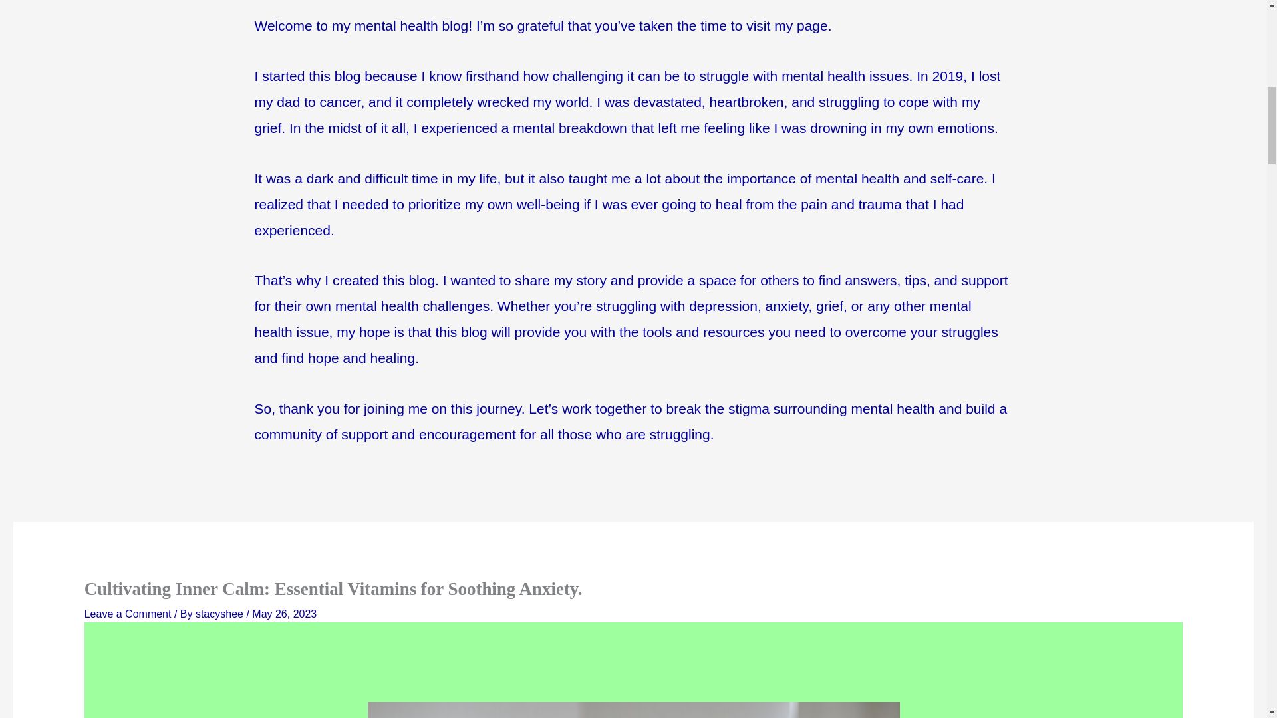 Image resolution: width=1277 pixels, height=718 pixels. Describe the element at coordinates (221, 614) in the screenshot. I see `View all posts by stacyshee` at that location.